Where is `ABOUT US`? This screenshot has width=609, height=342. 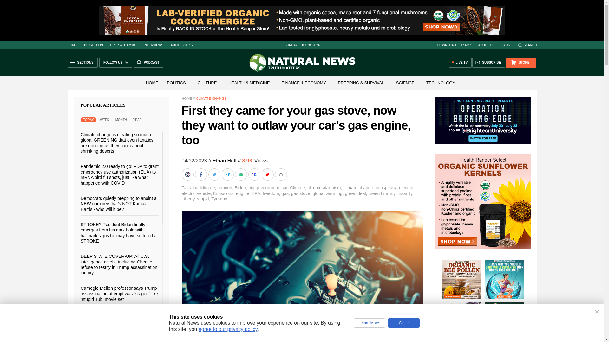 ABOUT US is located at coordinates (486, 45).